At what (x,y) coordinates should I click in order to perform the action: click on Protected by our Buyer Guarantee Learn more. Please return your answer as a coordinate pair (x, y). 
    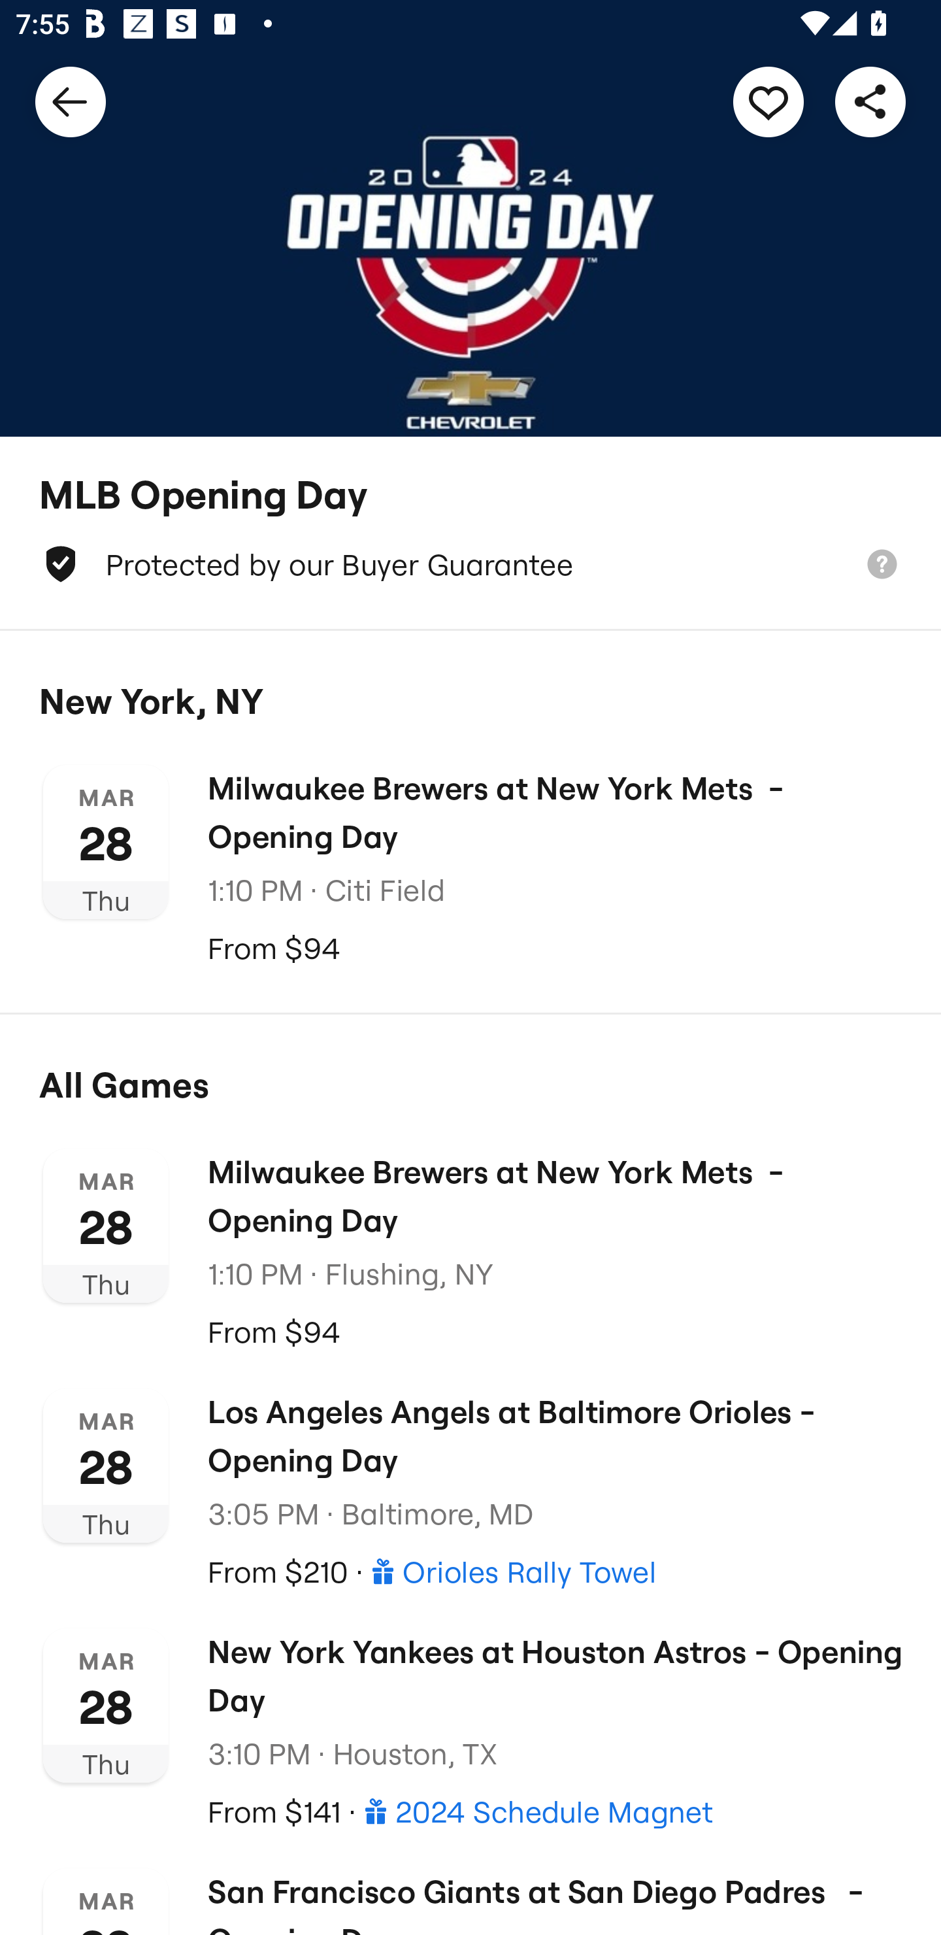
    Looking at the image, I should click on (470, 564).